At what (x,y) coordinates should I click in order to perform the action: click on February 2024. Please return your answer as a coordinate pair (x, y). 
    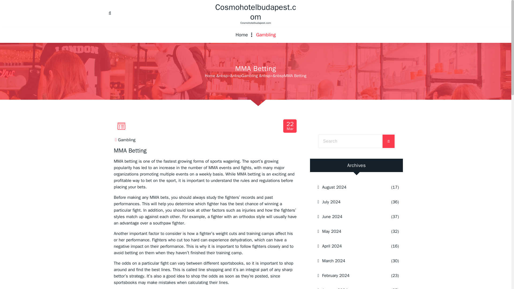
    Looking at the image, I should click on (350, 276).